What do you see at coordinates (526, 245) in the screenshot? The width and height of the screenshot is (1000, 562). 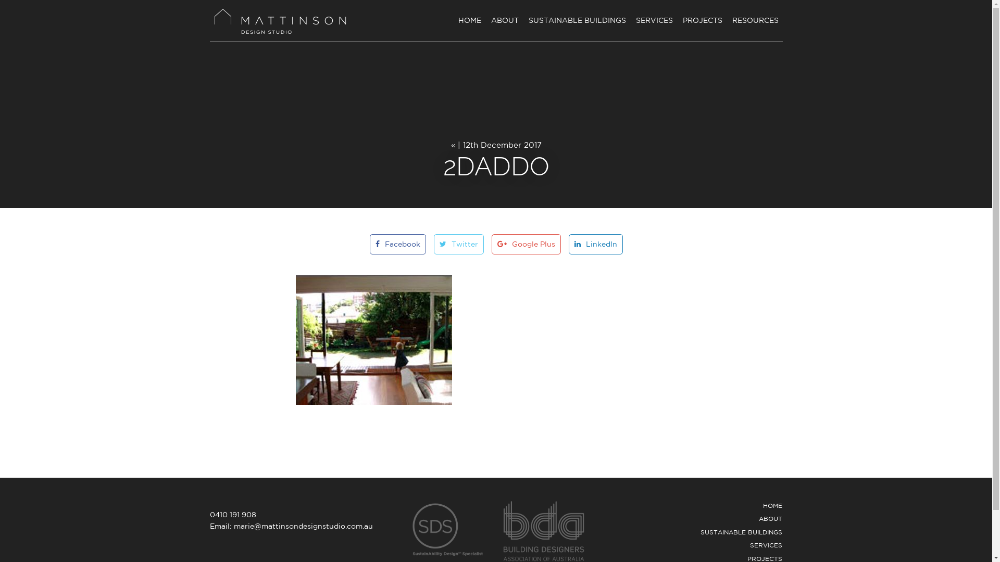 I see `Google Plus` at bounding box center [526, 245].